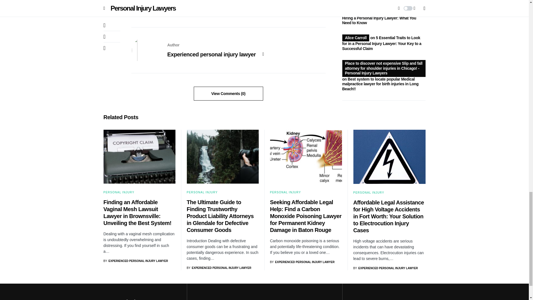  Describe the element at coordinates (219, 268) in the screenshot. I see `View all posts by Experienced personal injury lawyer` at that location.